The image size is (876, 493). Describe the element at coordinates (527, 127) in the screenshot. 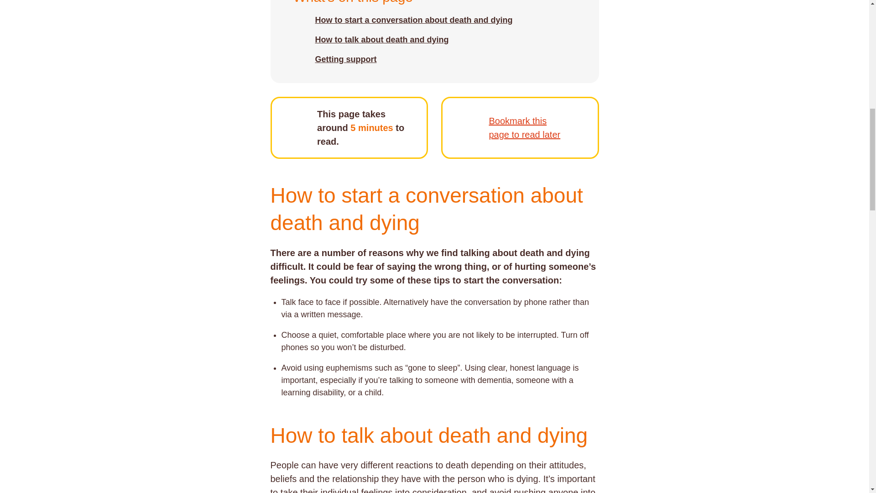

I see `Bookmark this page to read later` at that location.